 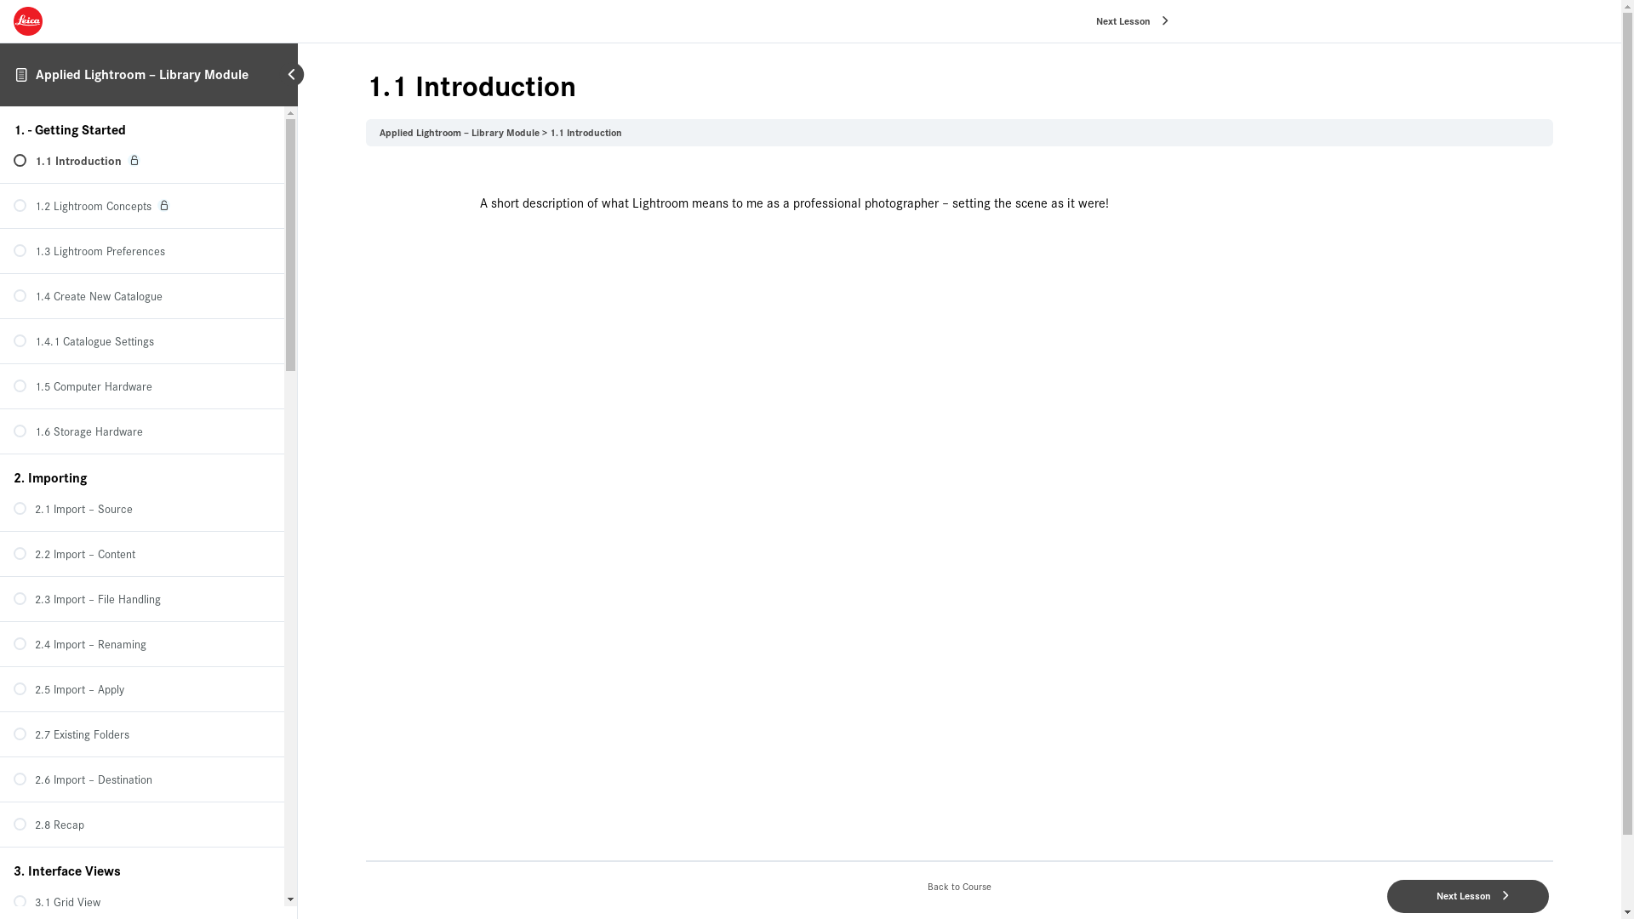 I want to click on 1.4.1 Catalogue Settings, so click(x=142, y=341).